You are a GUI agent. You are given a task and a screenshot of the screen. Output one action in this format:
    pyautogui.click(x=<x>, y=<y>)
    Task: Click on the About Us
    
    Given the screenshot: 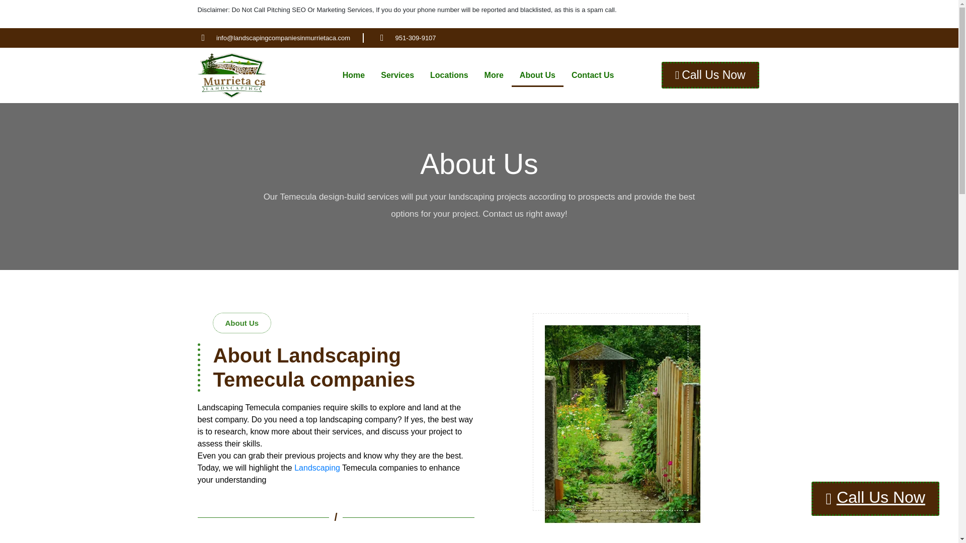 What is the action you would take?
    pyautogui.click(x=537, y=75)
    